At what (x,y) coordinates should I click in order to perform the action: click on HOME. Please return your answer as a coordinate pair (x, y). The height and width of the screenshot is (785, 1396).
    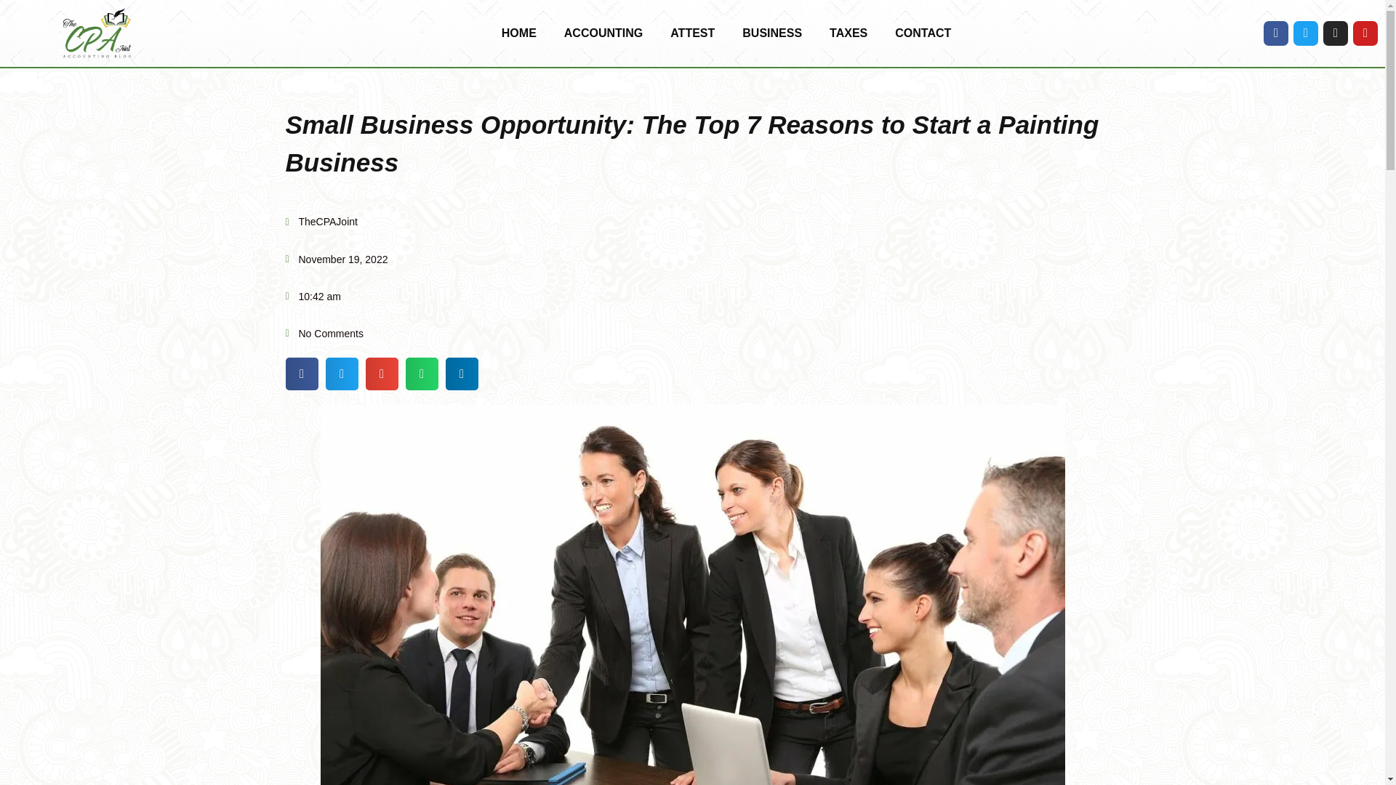
    Looking at the image, I should click on (518, 33).